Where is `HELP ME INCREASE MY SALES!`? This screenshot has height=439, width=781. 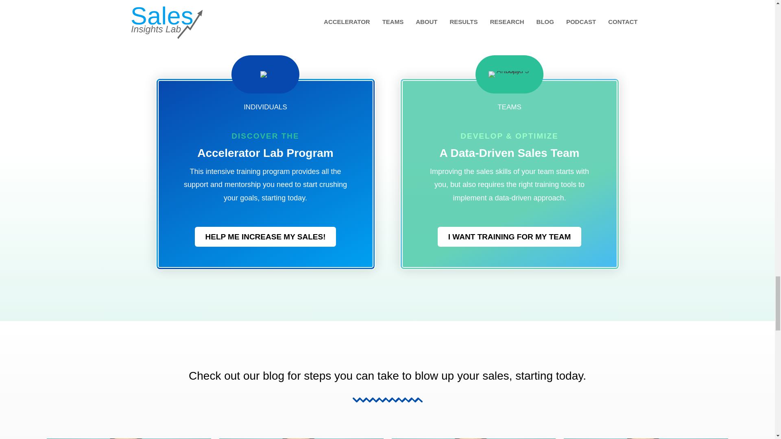 HELP ME INCREASE MY SALES! is located at coordinates (265, 237).